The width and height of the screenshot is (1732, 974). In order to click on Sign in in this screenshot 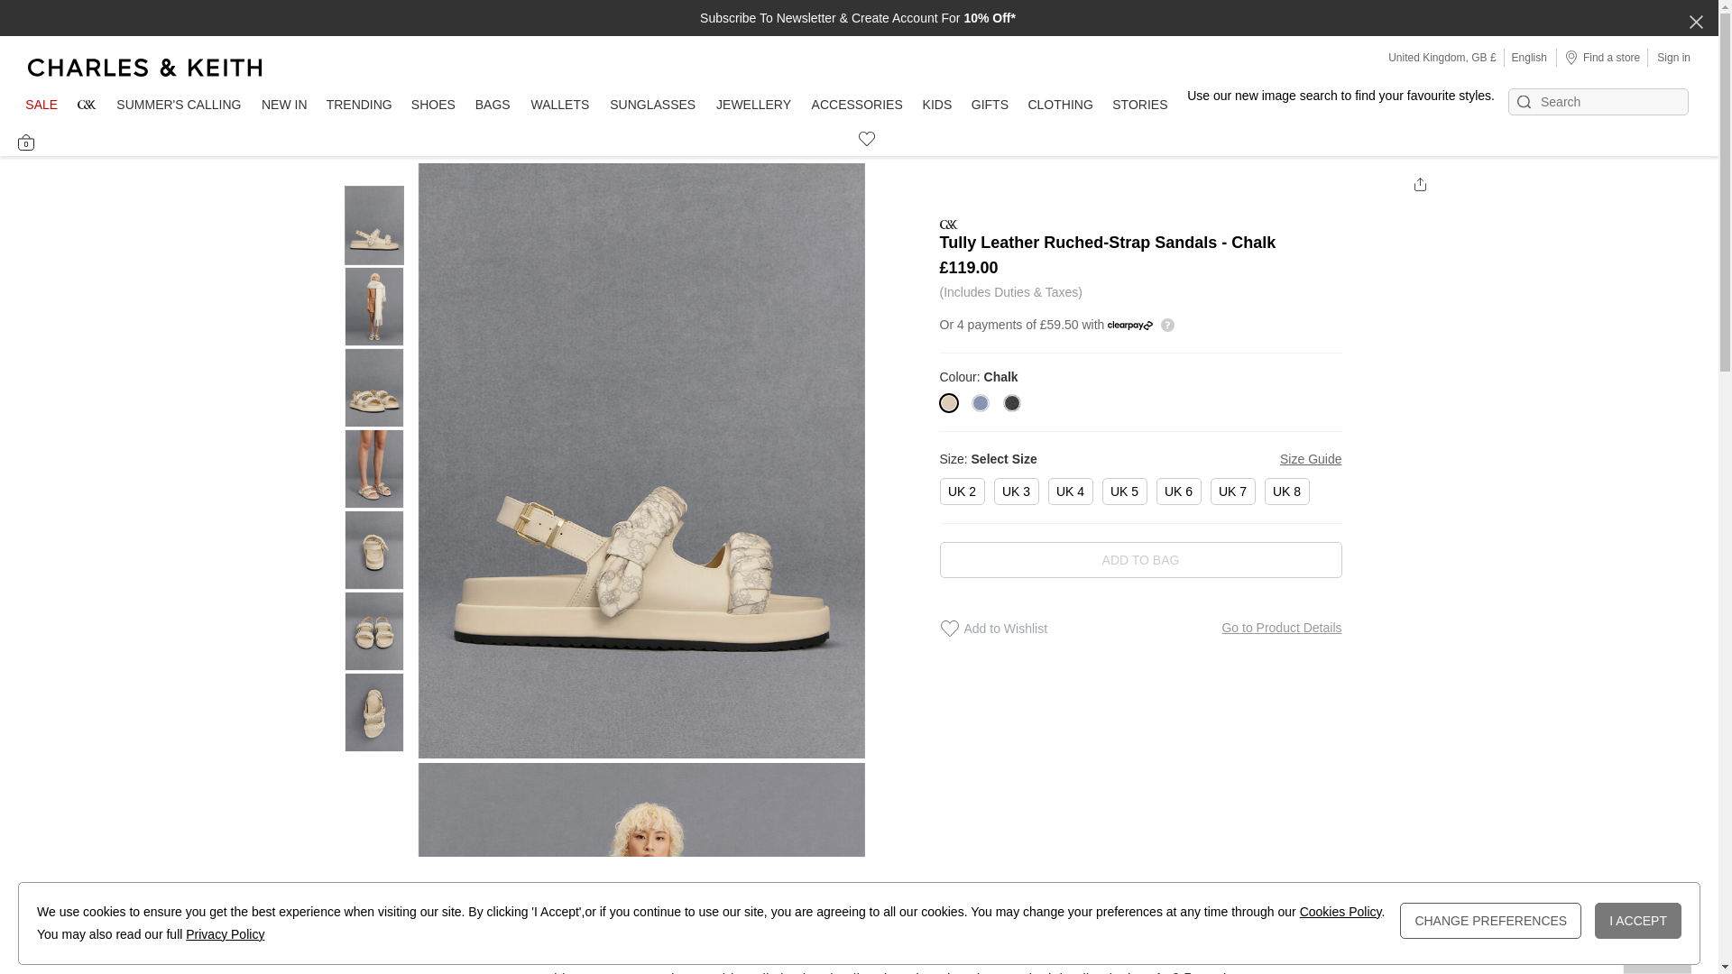, I will do `click(1673, 57)`.